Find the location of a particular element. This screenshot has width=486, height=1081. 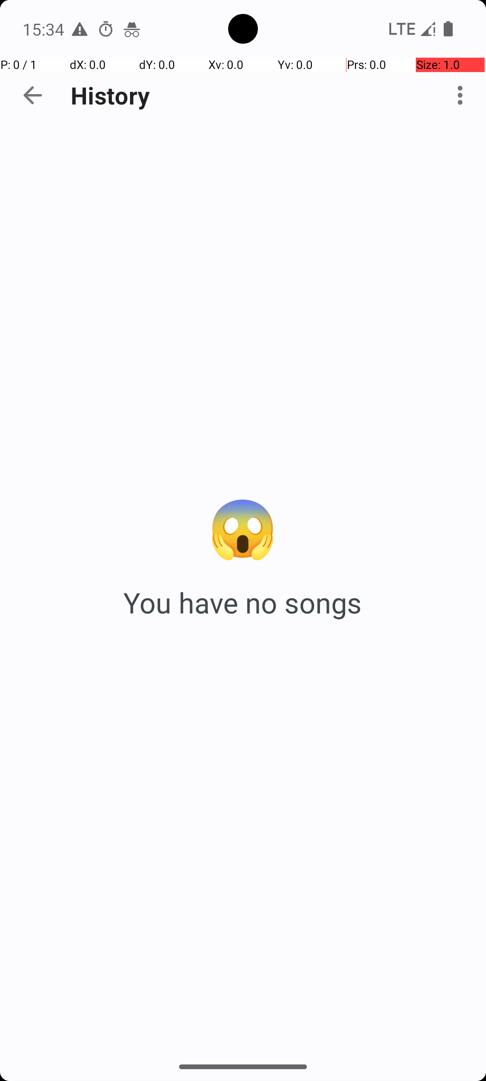

You have no songs is located at coordinates (243, 603).